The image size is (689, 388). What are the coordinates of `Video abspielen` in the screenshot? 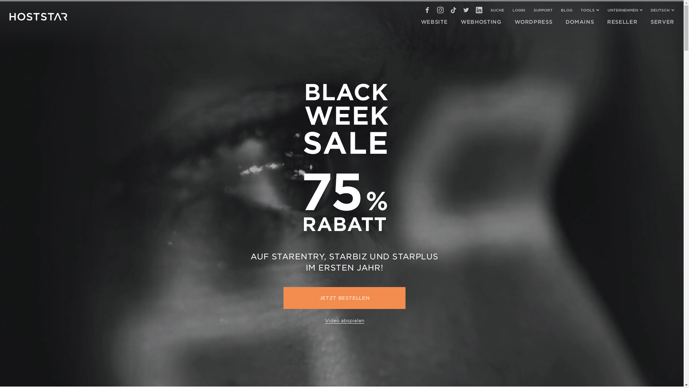 It's located at (344, 320).